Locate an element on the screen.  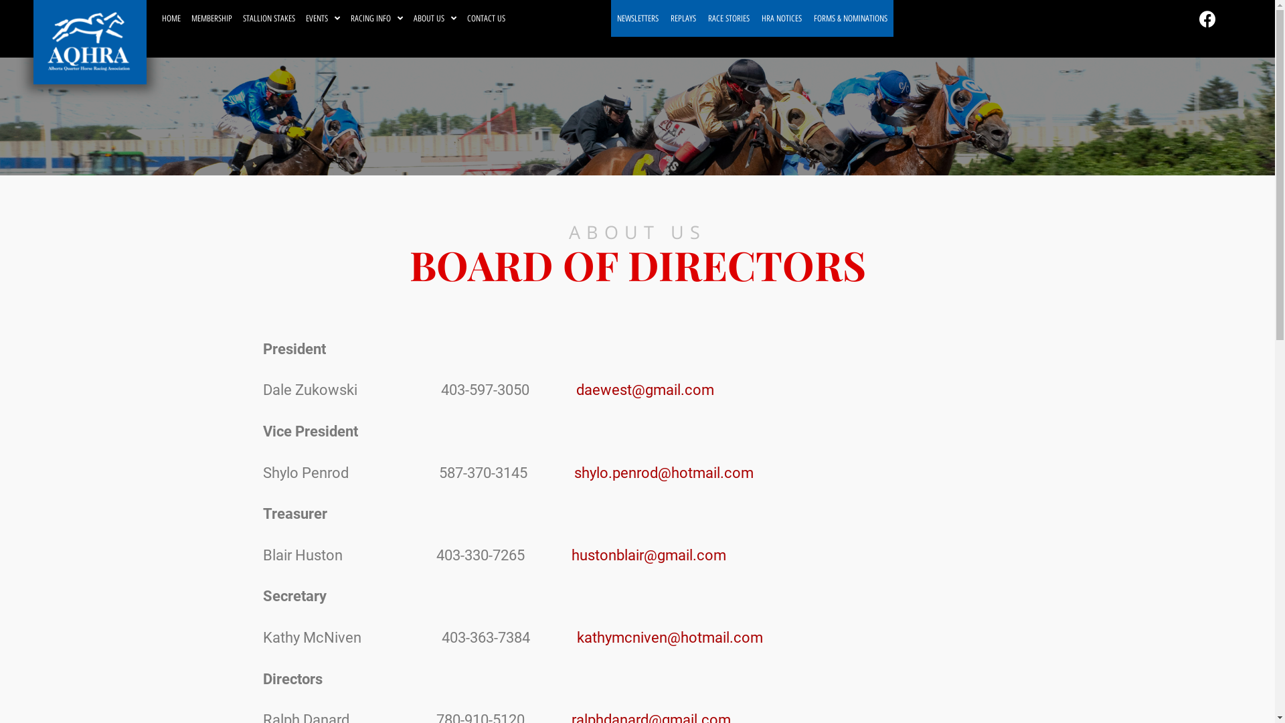
ABOUT US is located at coordinates (435, 19).